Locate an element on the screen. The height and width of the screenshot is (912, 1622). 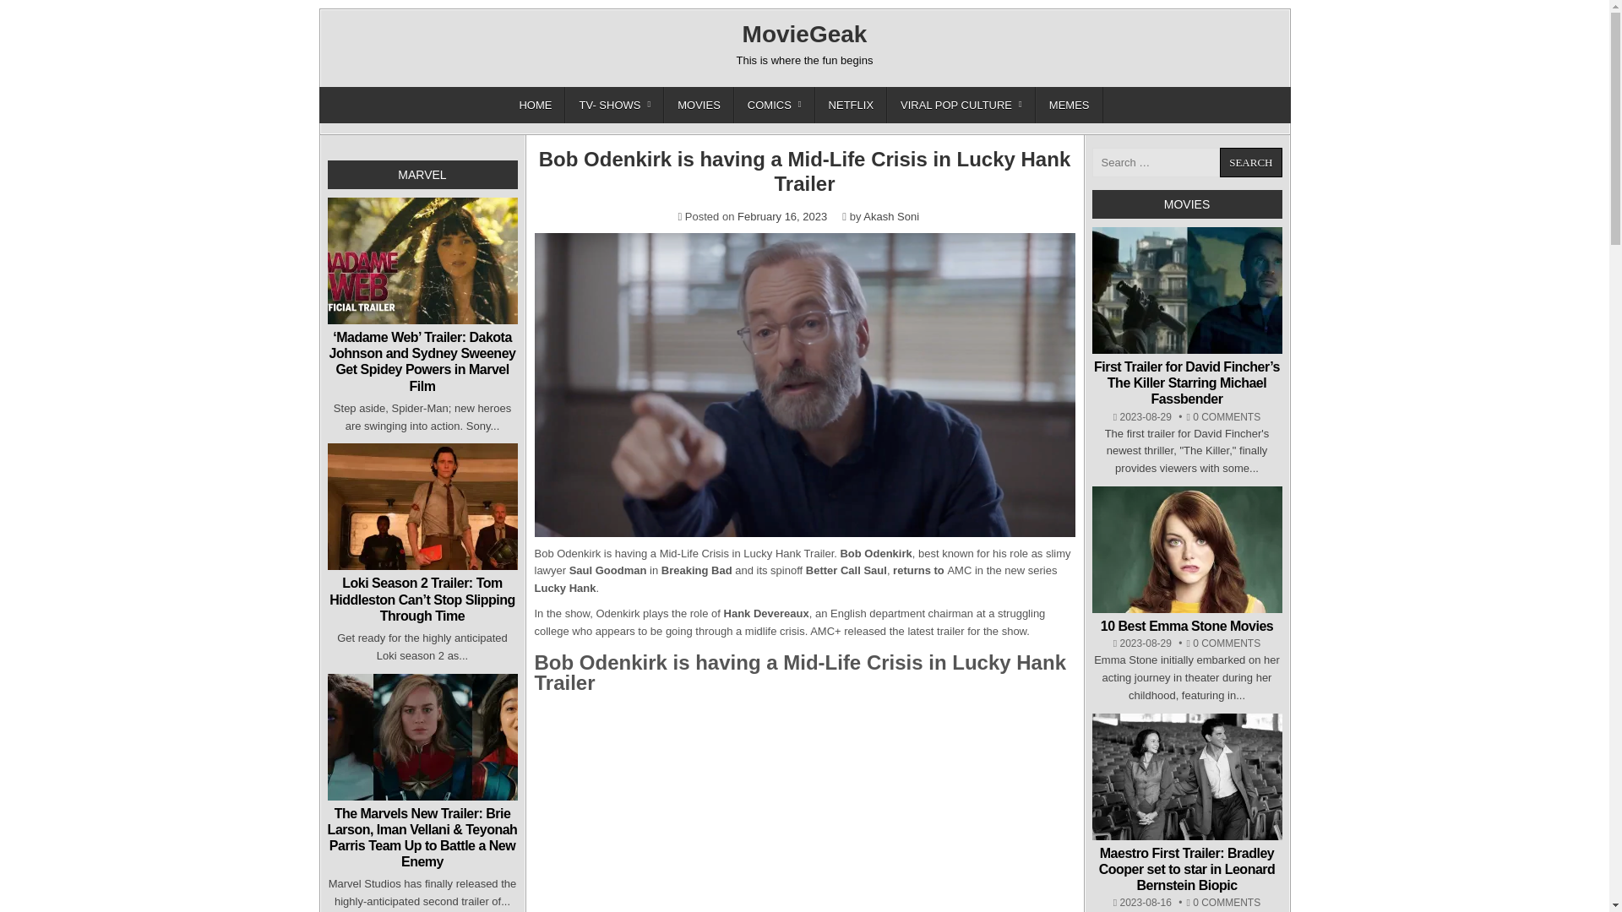
February 16, 2023 is located at coordinates (782, 216).